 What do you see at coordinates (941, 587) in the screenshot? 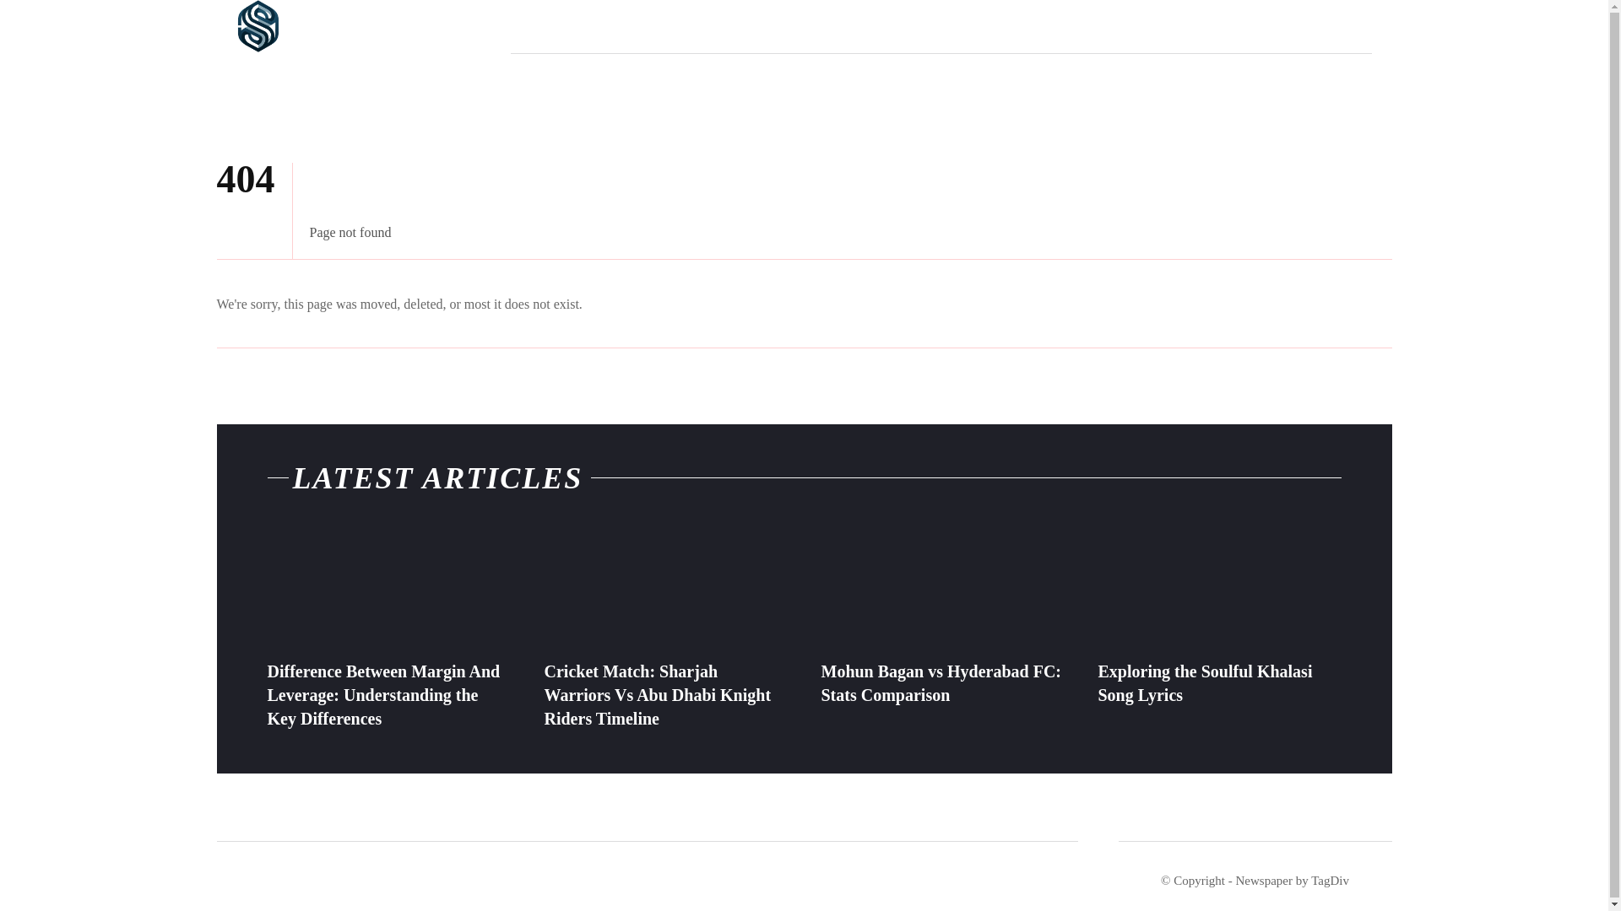
I see `Mohun Bagan vs Hyderabad FC: Stats Comparison` at bounding box center [941, 587].